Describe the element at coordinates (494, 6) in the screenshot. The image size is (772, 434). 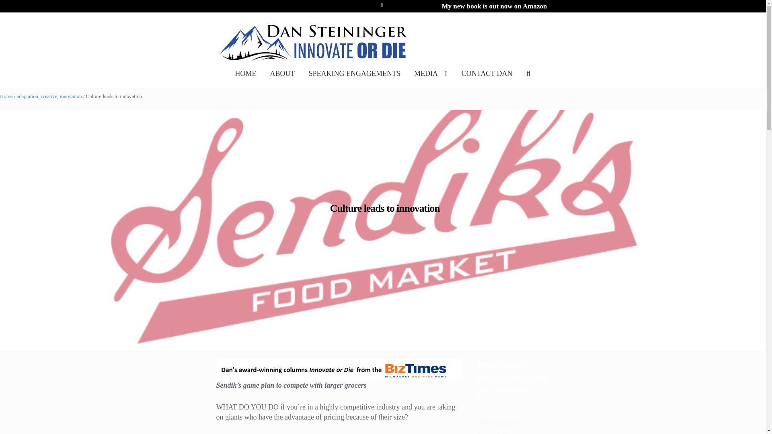
I see `My new book is out now on Amazon` at that location.